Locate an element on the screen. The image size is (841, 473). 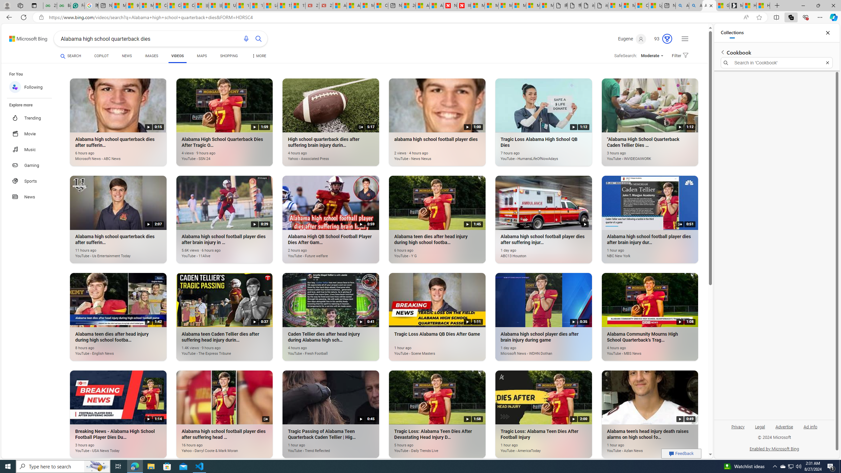
Back to Bing search is located at coordinates (24, 37).